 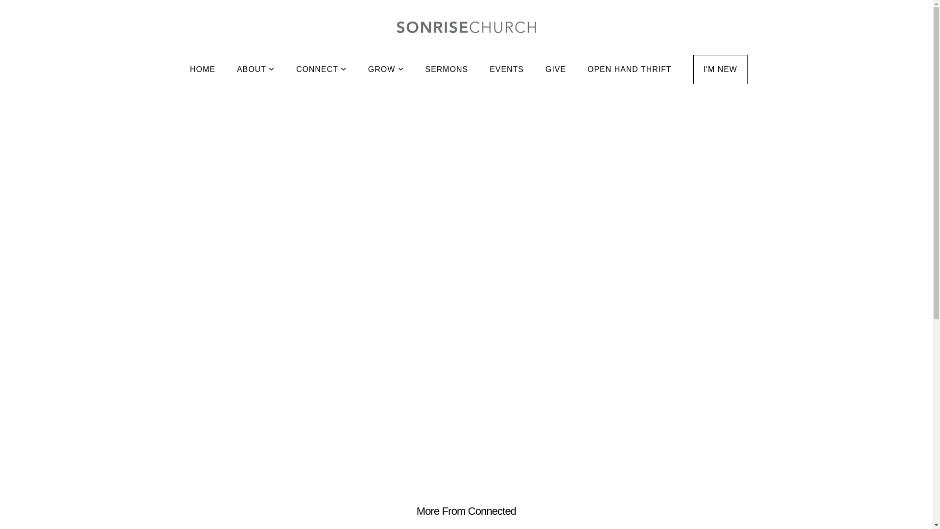 What do you see at coordinates (321, 70) in the screenshot?
I see `CONNECT ` at bounding box center [321, 70].